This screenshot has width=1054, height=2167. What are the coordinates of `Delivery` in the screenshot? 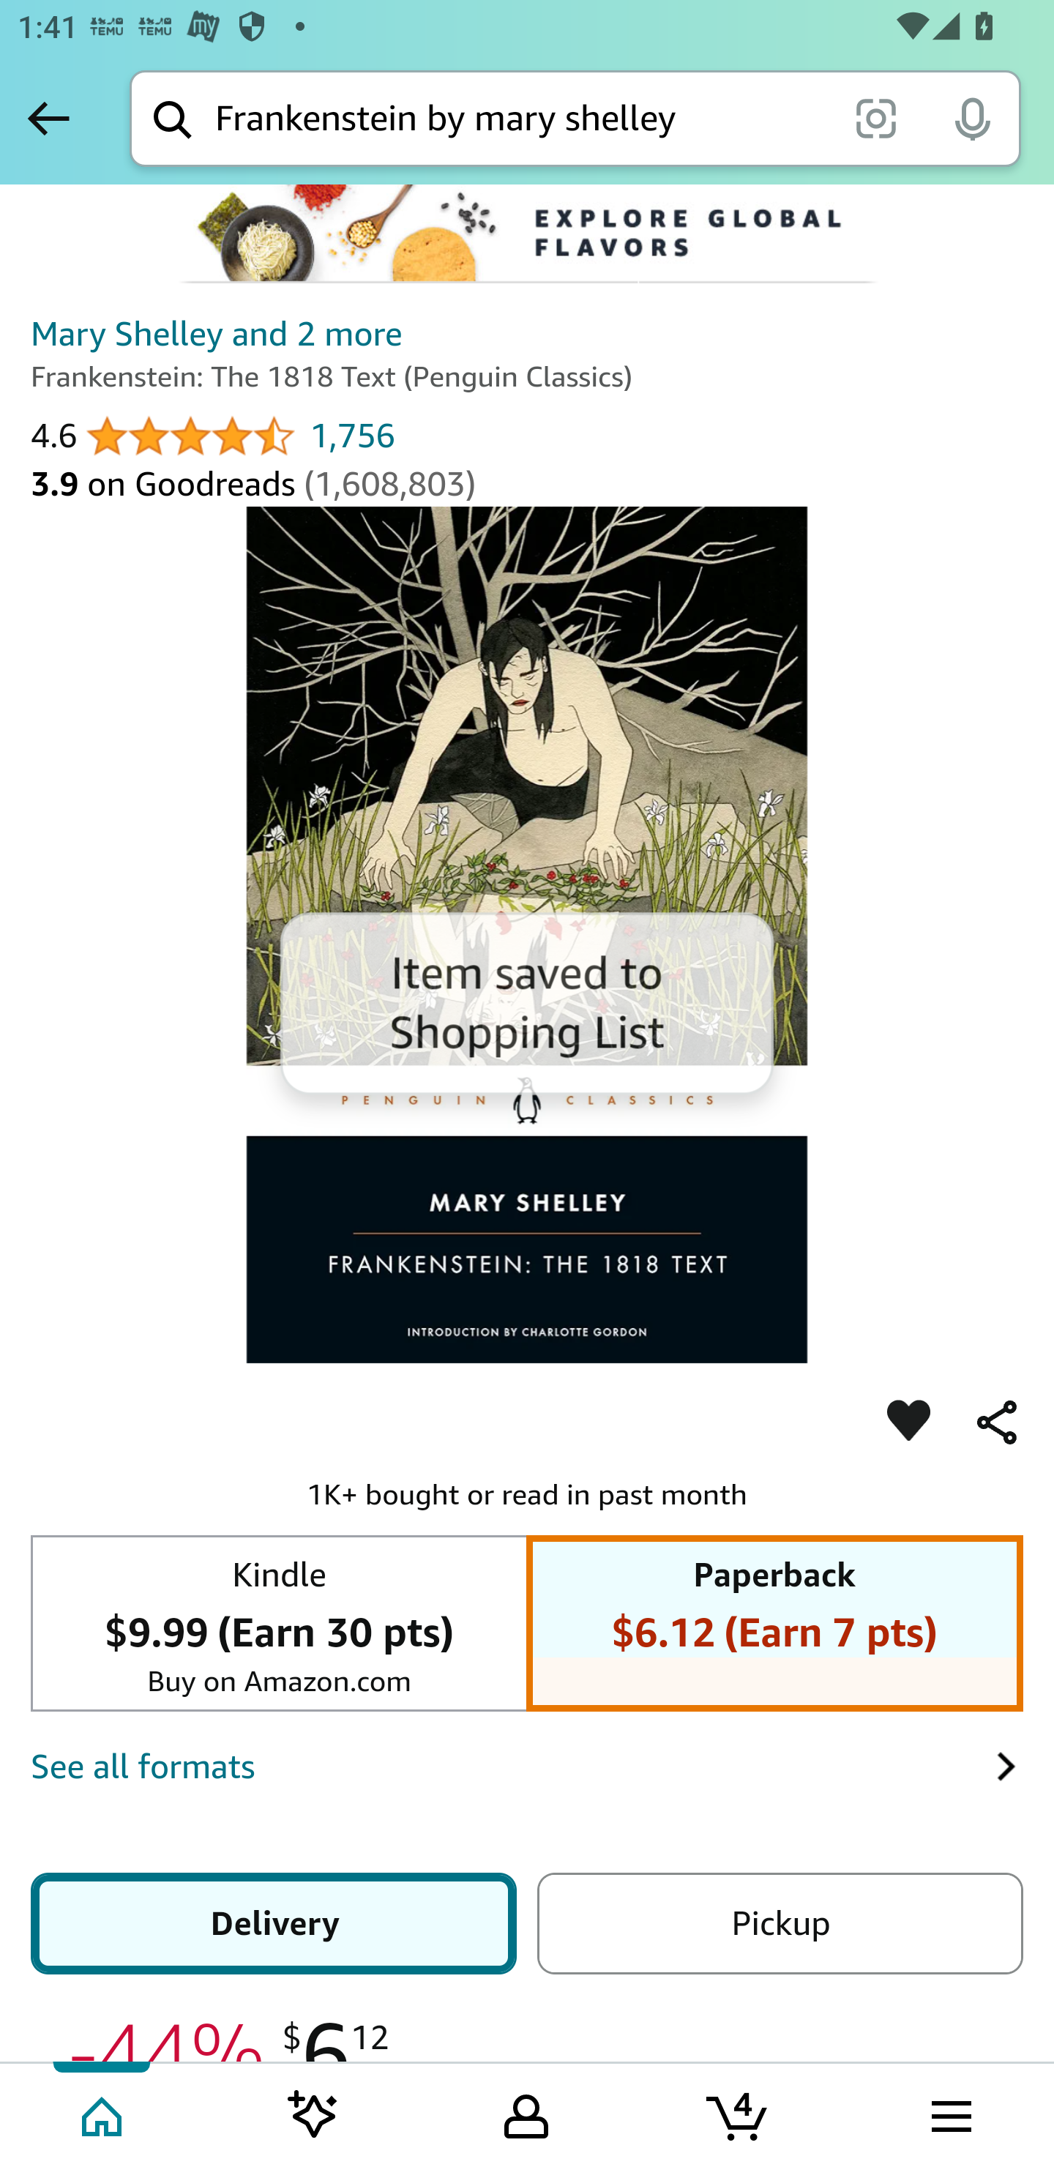 It's located at (274, 1922).